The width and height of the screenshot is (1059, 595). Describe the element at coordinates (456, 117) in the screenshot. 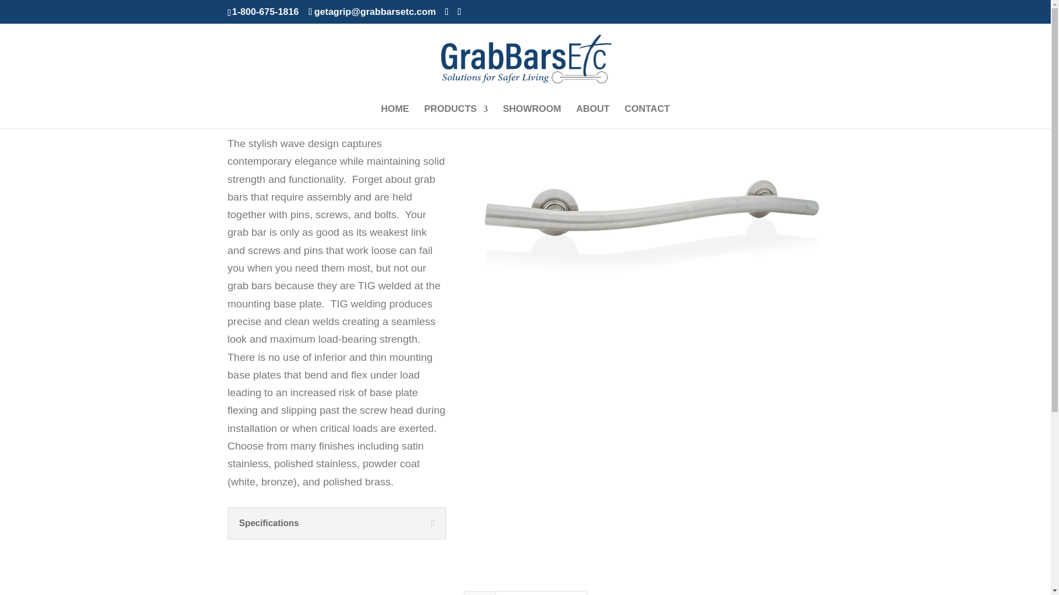

I see `PRODUCTS` at that location.